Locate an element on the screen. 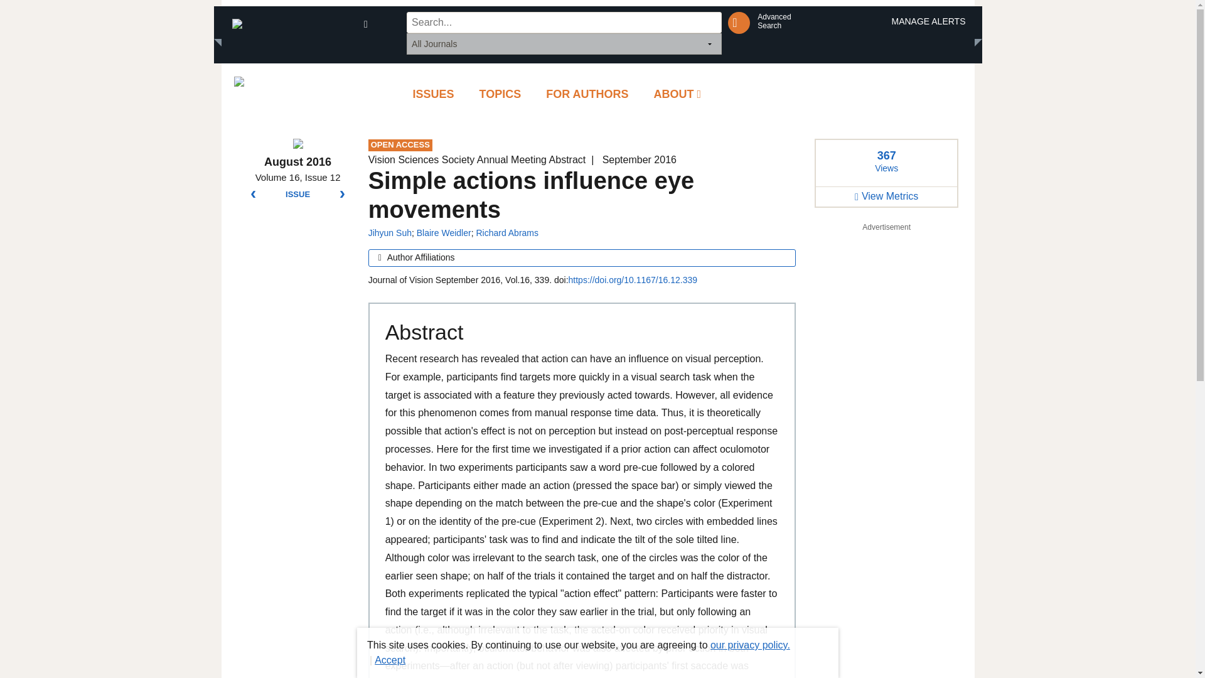 This screenshot has height=678, width=1205. ISSUE is located at coordinates (507, 232).